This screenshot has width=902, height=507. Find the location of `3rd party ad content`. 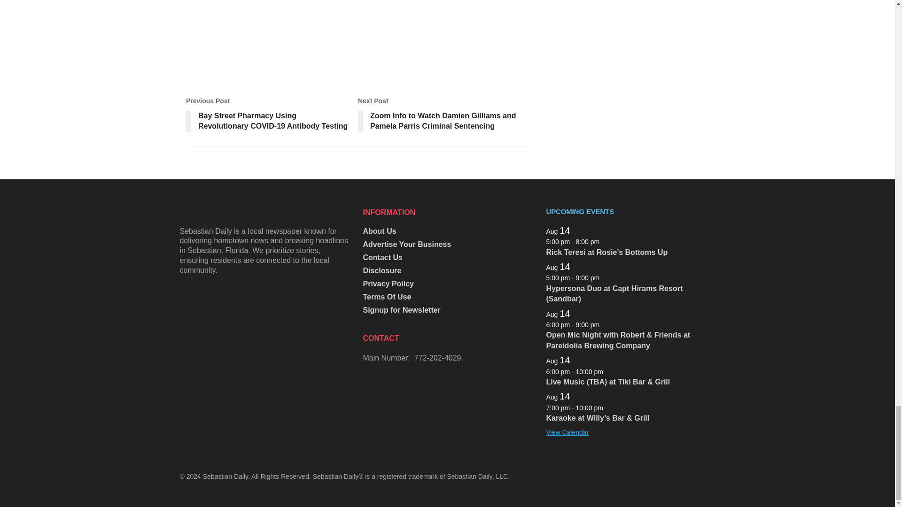

3rd party ad content is located at coordinates (358, 25).